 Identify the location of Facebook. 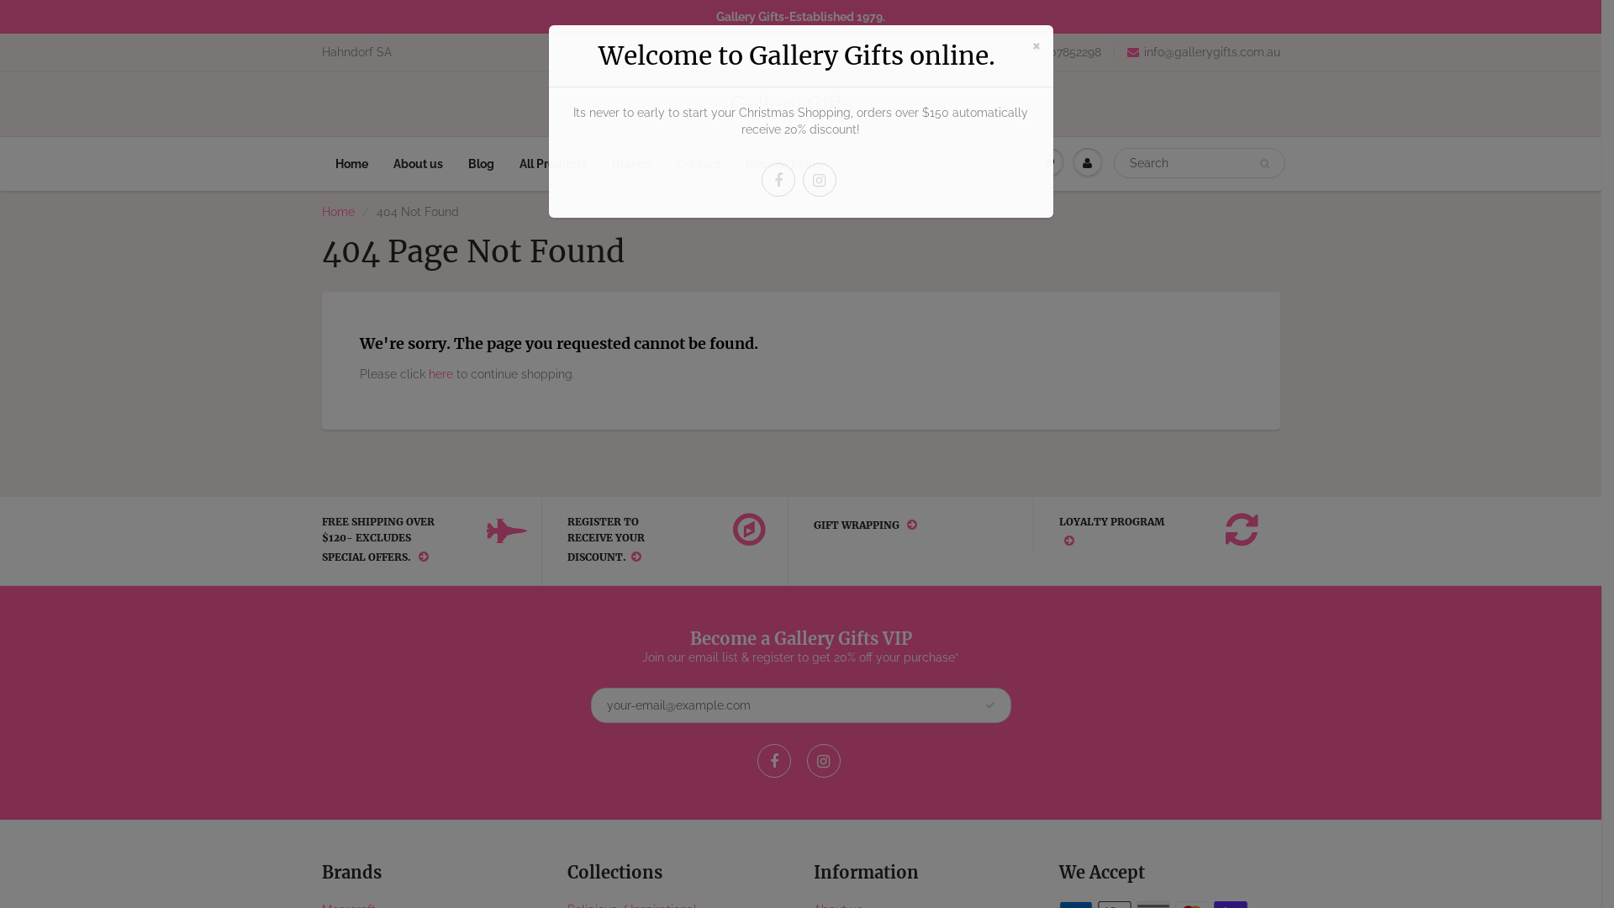
(773, 761).